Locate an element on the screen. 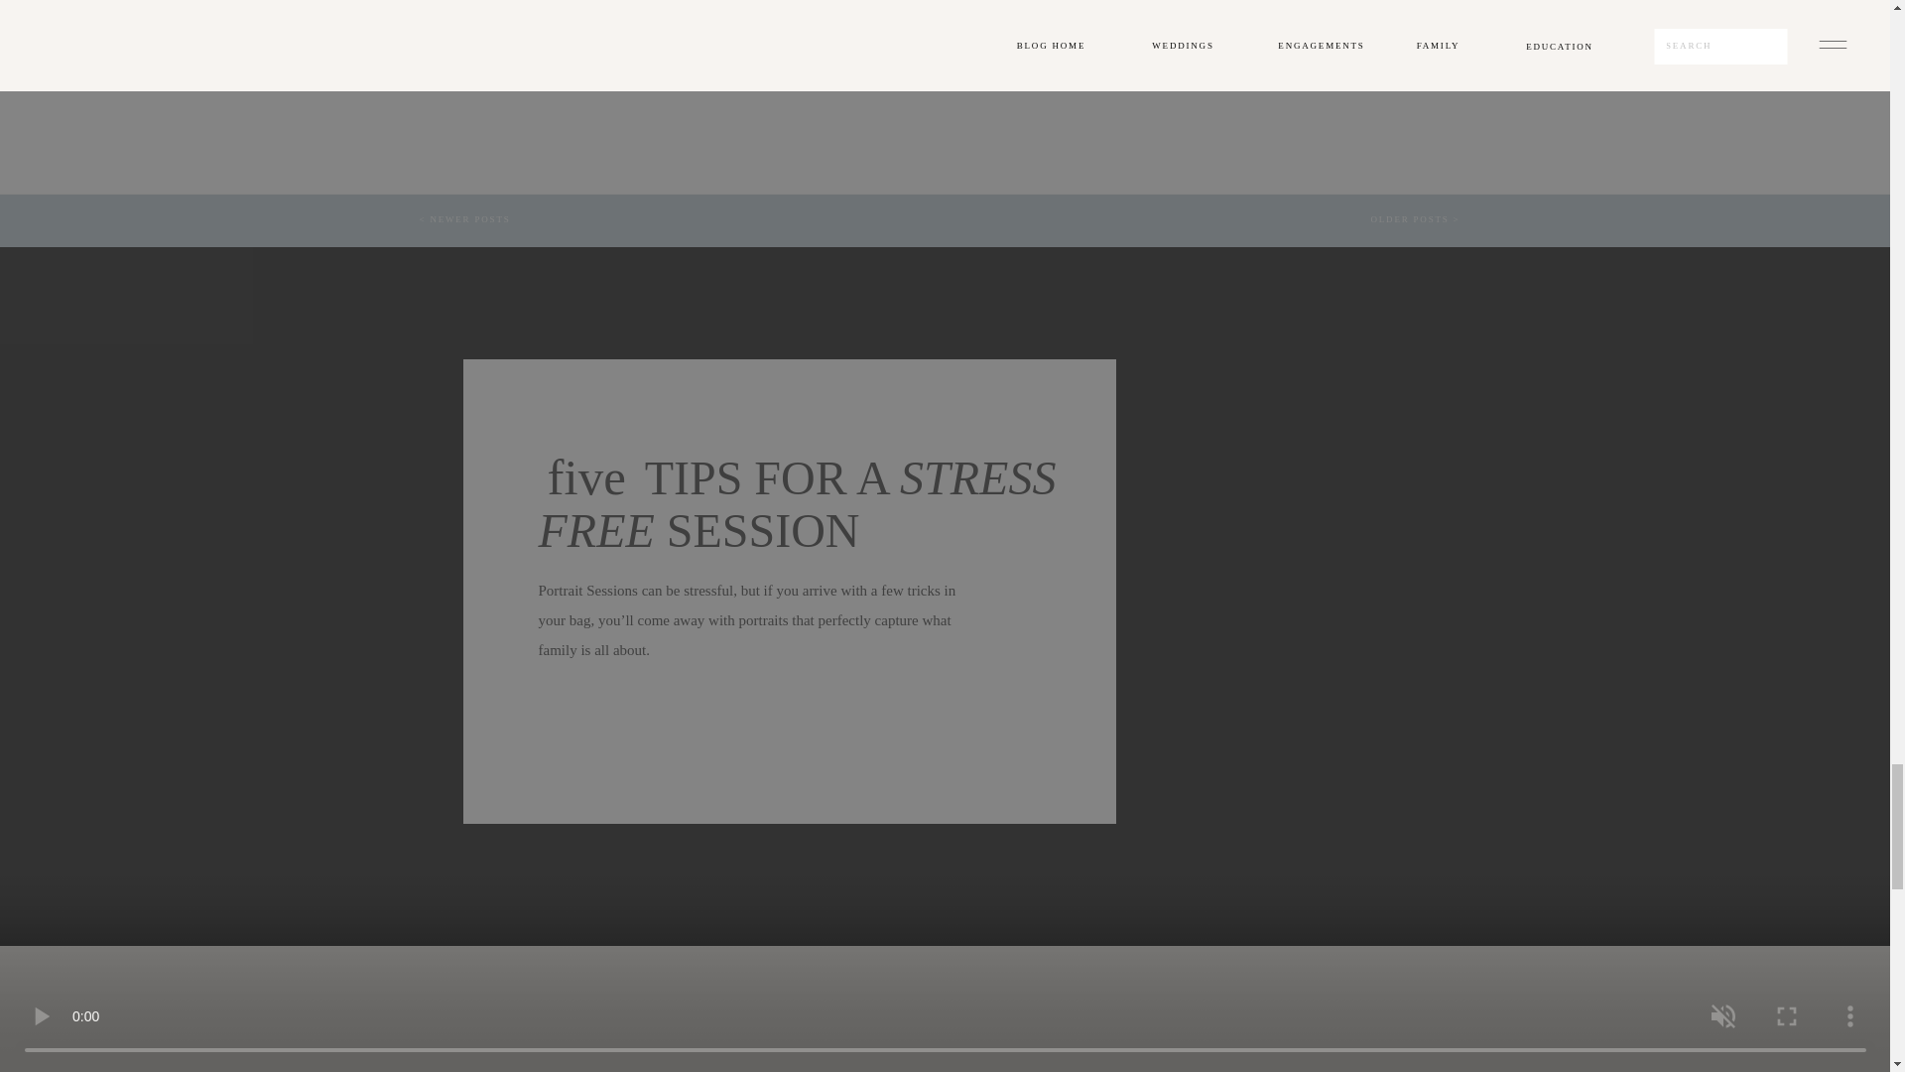 The width and height of the screenshot is (1905, 1072). arrow is located at coordinates (927, 8).